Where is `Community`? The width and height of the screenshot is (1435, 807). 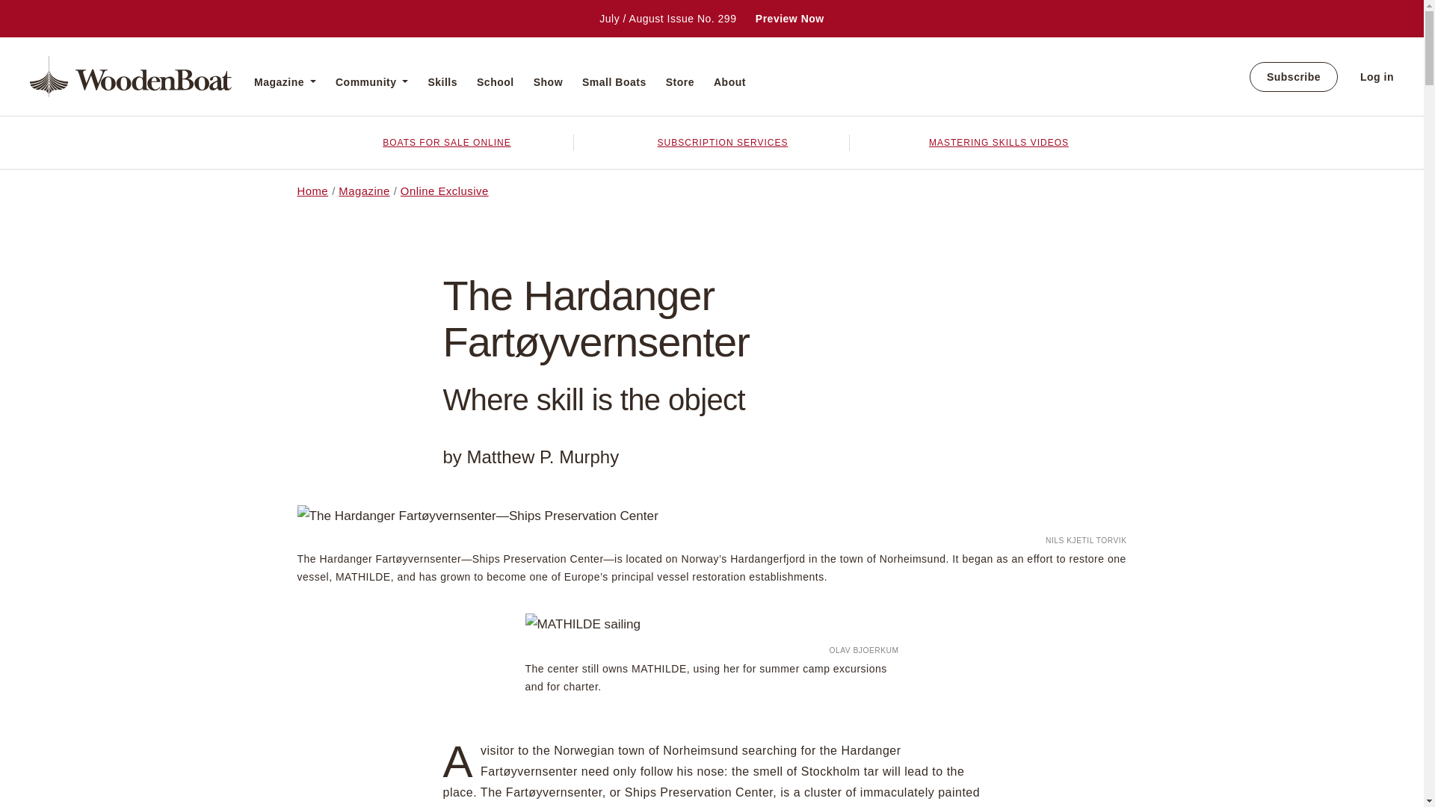
Community is located at coordinates (371, 82).